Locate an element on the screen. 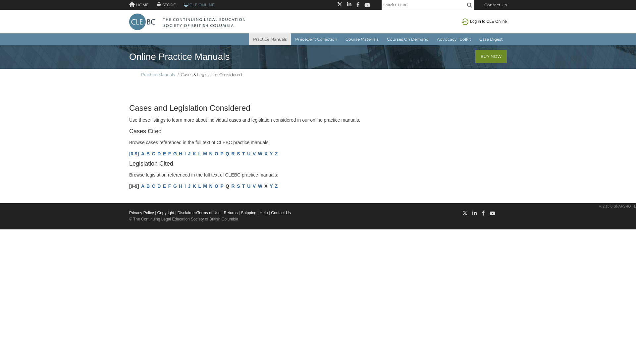 The height and width of the screenshot is (357, 636). H is located at coordinates (181, 186).